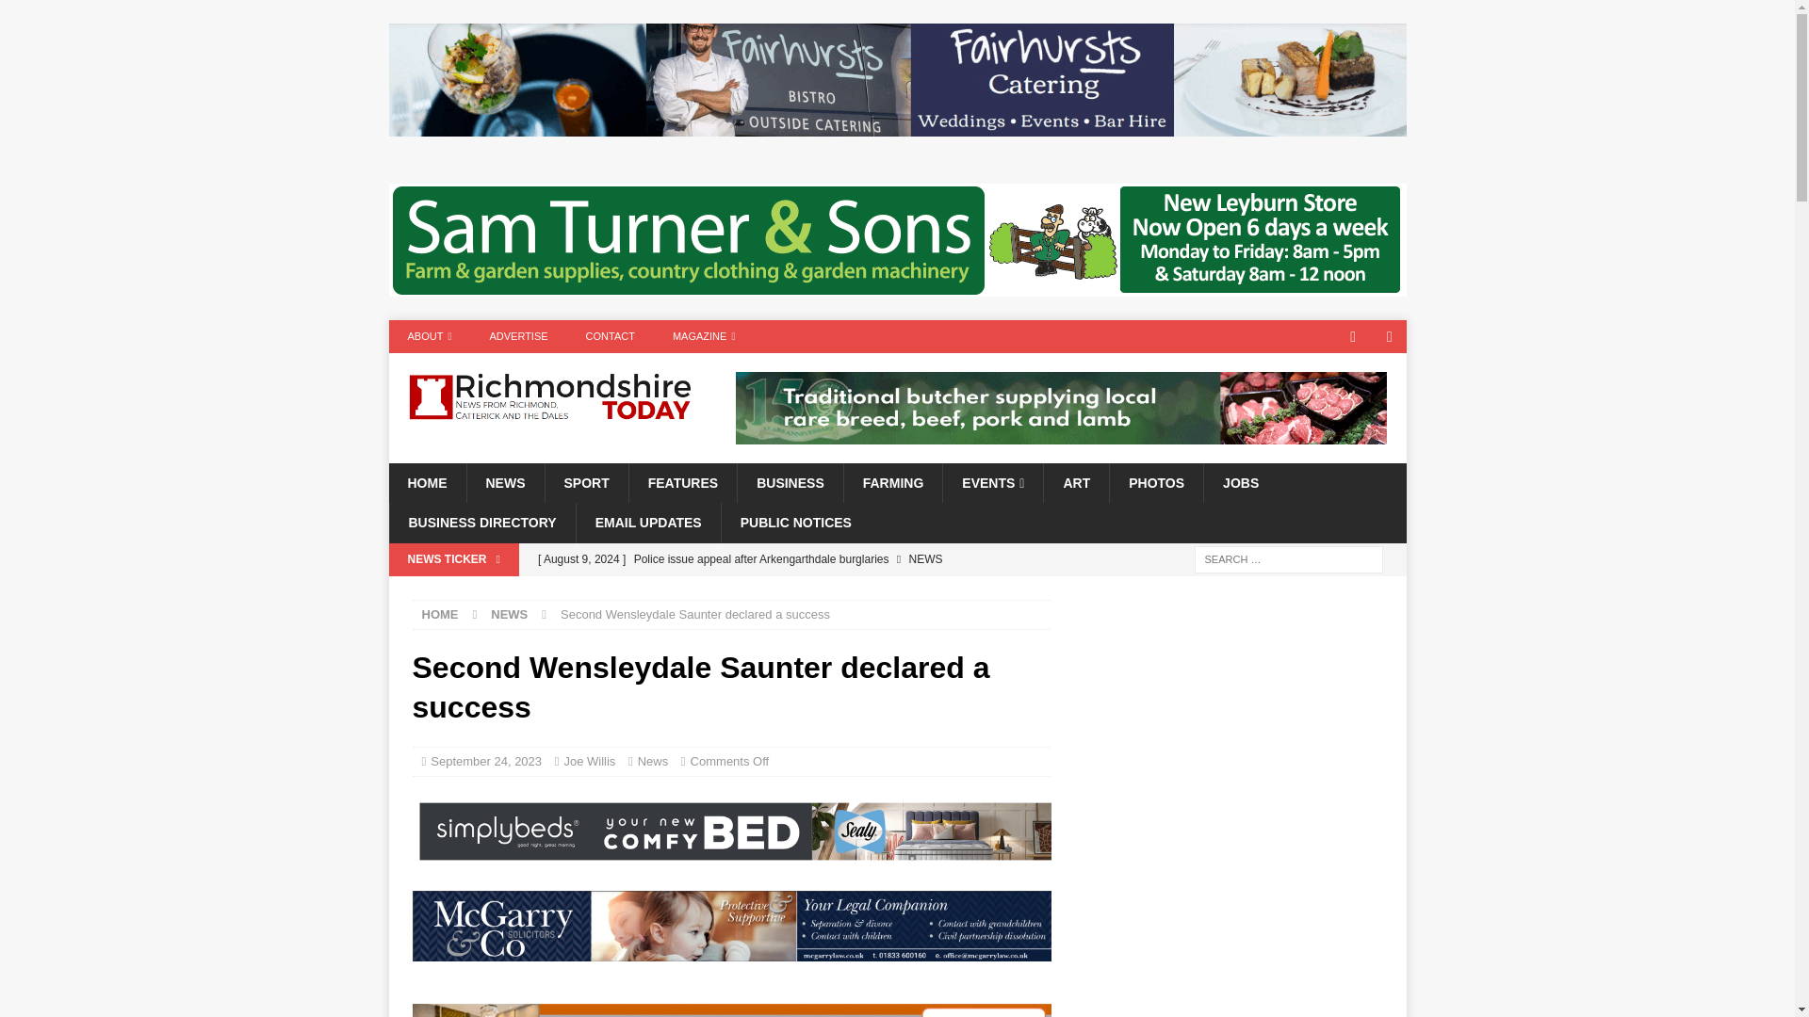  What do you see at coordinates (682, 482) in the screenshot?
I see `FEATURES` at bounding box center [682, 482].